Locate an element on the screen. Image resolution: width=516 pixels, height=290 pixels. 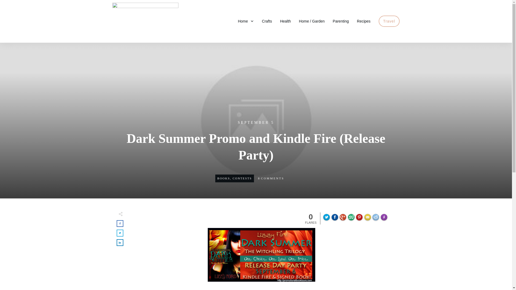
Health is located at coordinates (285, 21).